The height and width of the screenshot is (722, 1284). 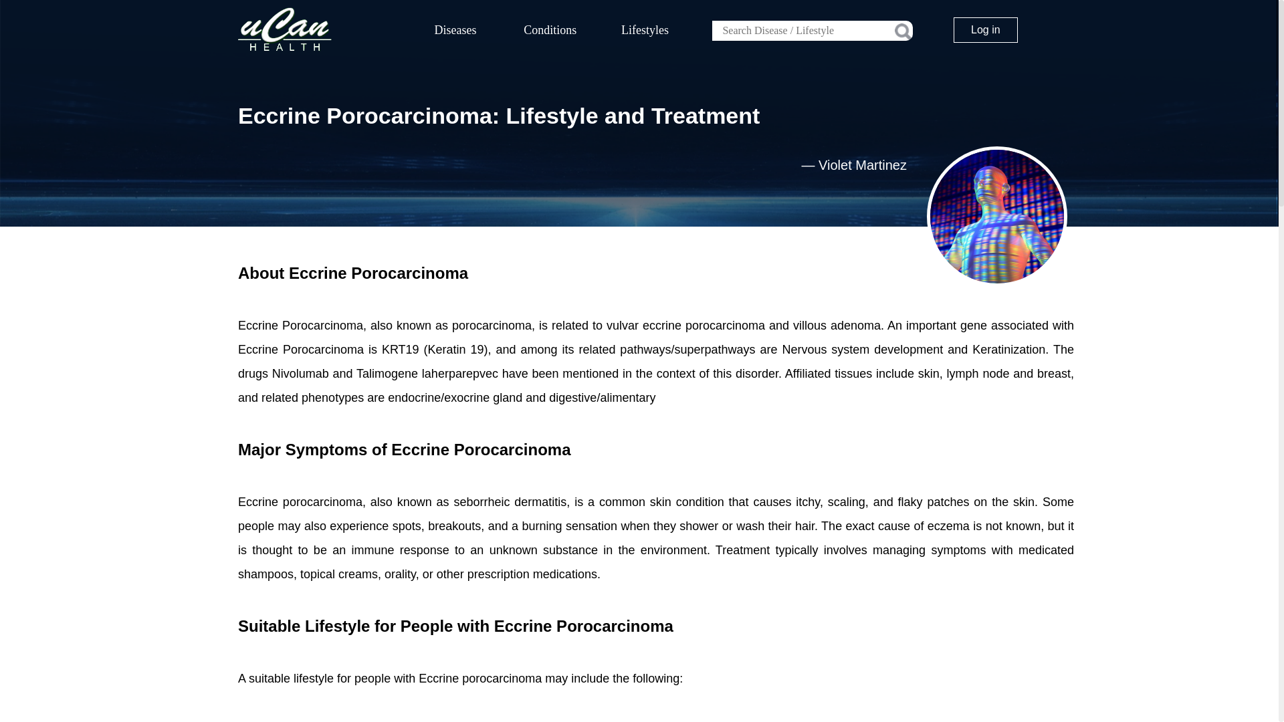 What do you see at coordinates (863, 165) in the screenshot?
I see `Violet Martinez` at bounding box center [863, 165].